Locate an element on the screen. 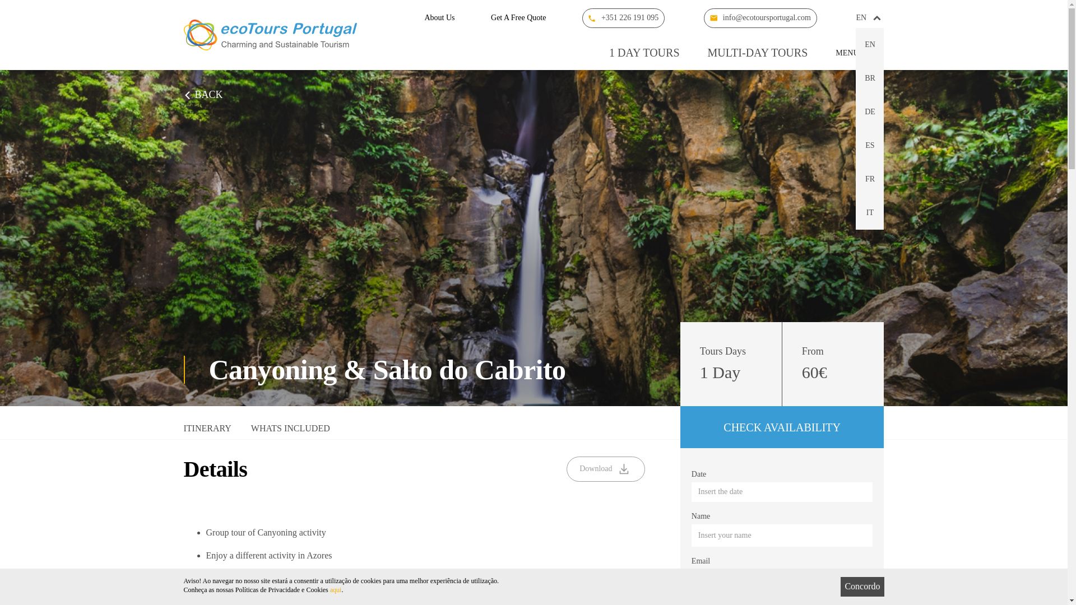  BACK is located at coordinates (203, 95).